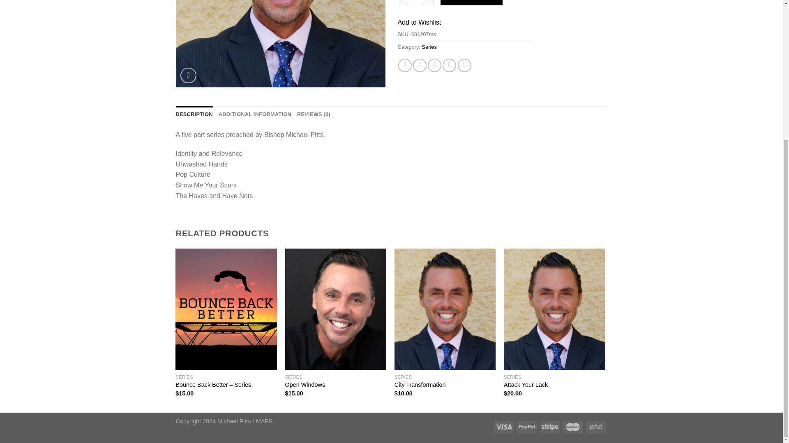 This screenshot has width=789, height=443. I want to click on Email to a Friend, so click(434, 65).